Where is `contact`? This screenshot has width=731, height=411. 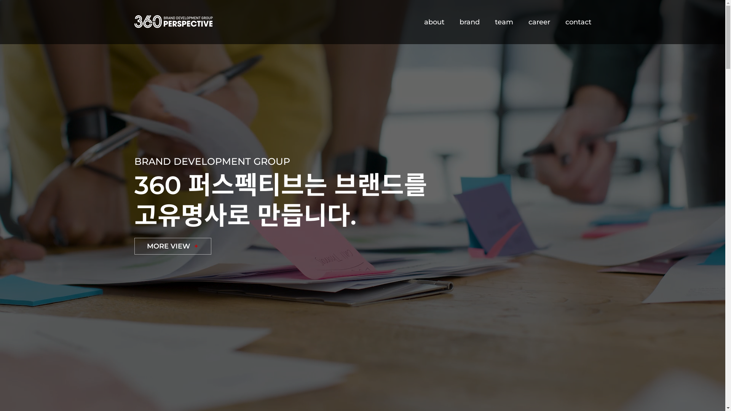
contact is located at coordinates (578, 22).